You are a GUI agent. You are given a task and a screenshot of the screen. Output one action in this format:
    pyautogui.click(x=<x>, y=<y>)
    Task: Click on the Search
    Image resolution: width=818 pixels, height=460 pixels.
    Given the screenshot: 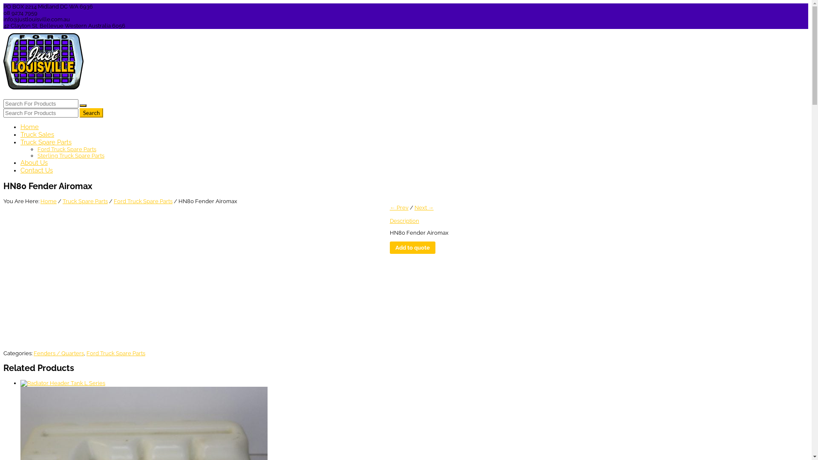 What is the action you would take?
    pyautogui.click(x=91, y=113)
    